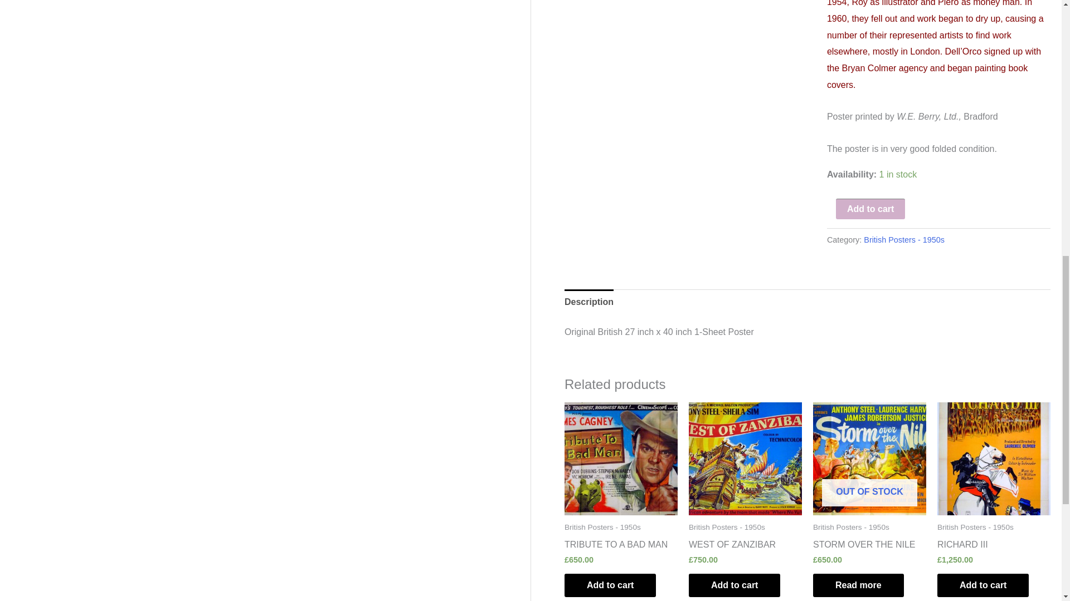 The height and width of the screenshot is (601, 1070). Describe the element at coordinates (610, 585) in the screenshot. I see `Add to cart` at that location.